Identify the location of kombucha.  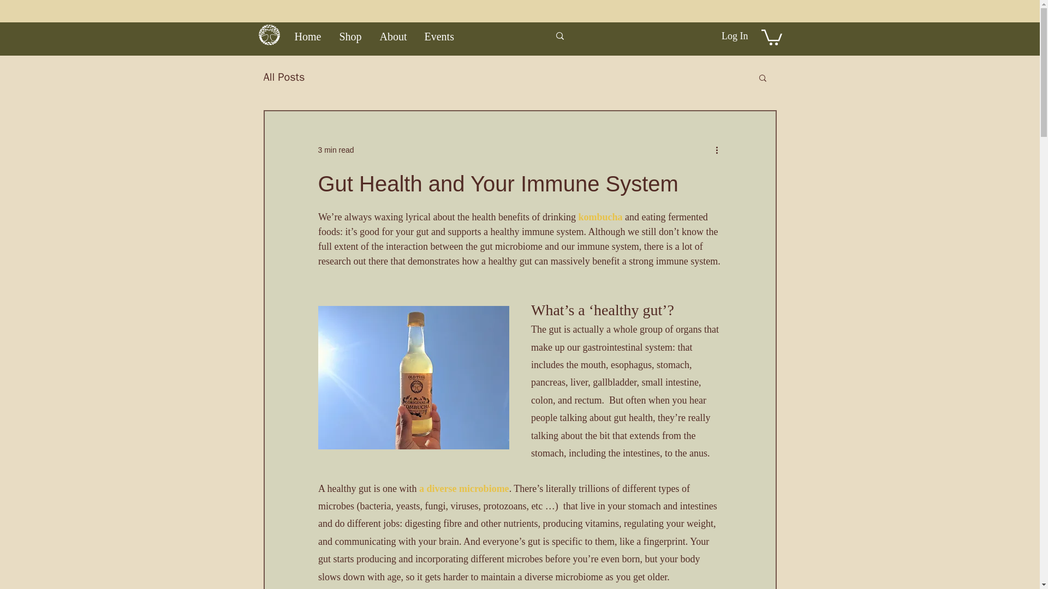
(600, 217).